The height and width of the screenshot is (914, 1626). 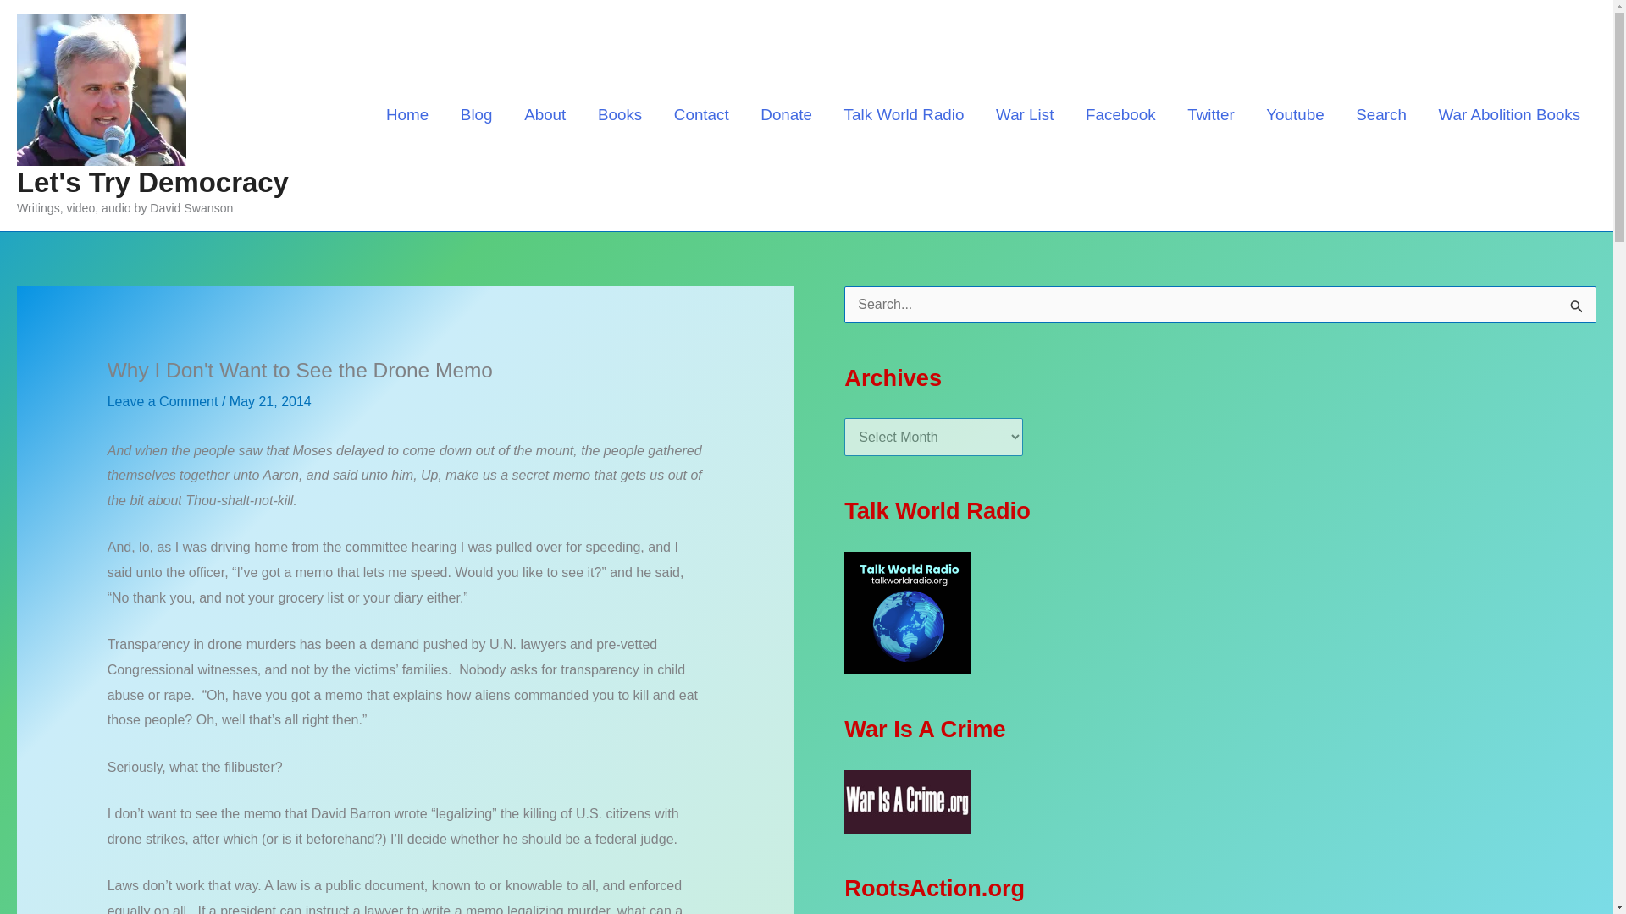 What do you see at coordinates (152, 182) in the screenshot?
I see `Let's Try Democracy` at bounding box center [152, 182].